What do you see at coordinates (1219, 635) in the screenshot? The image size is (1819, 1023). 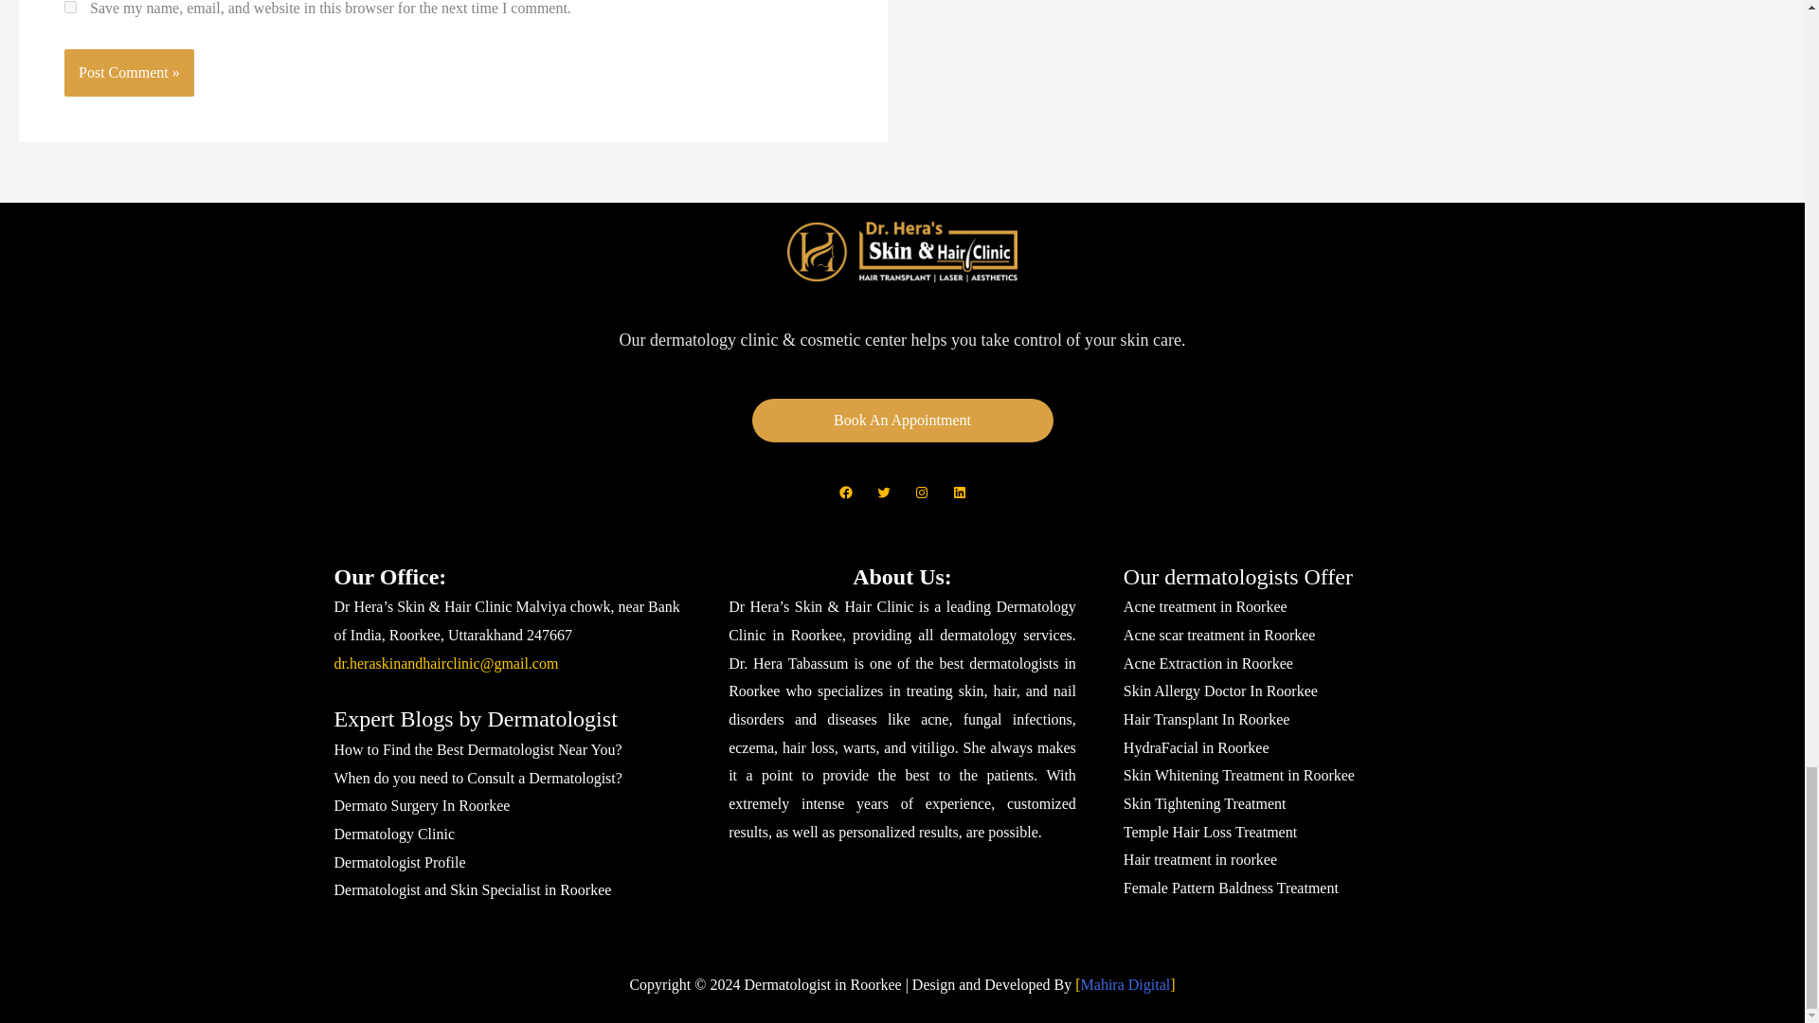 I see `Acne scar treatment in Roorkee` at bounding box center [1219, 635].